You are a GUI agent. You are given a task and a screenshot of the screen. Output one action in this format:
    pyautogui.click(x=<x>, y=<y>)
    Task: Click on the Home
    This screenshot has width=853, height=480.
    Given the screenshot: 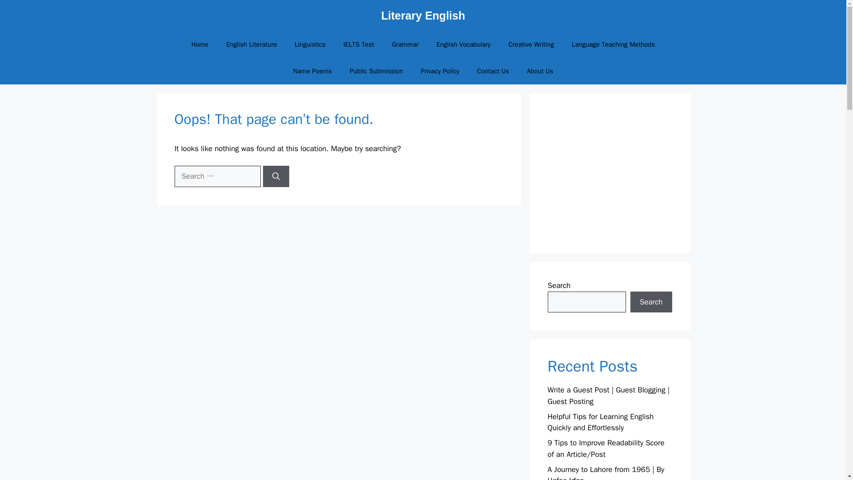 What is the action you would take?
    pyautogui.click(x=200, y=44)
    